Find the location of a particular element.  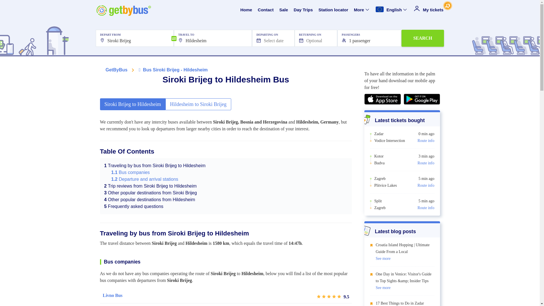

Station locator is located at coordinates (333, 10).